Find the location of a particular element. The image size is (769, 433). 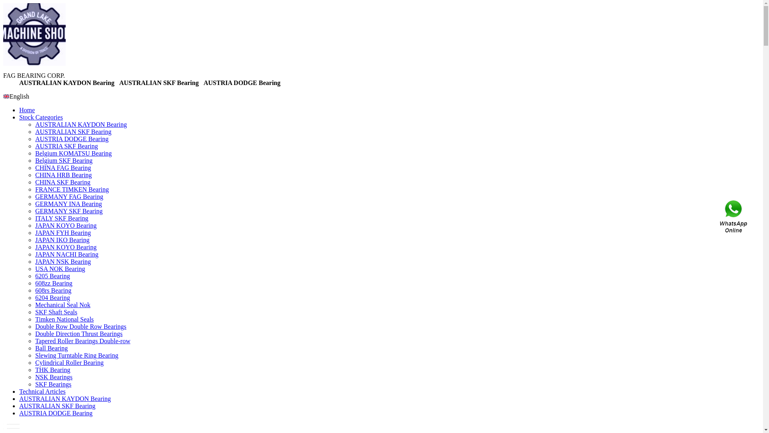

AUSTRALIAN KAYDON Bearing is located at coordinates (65, 399).